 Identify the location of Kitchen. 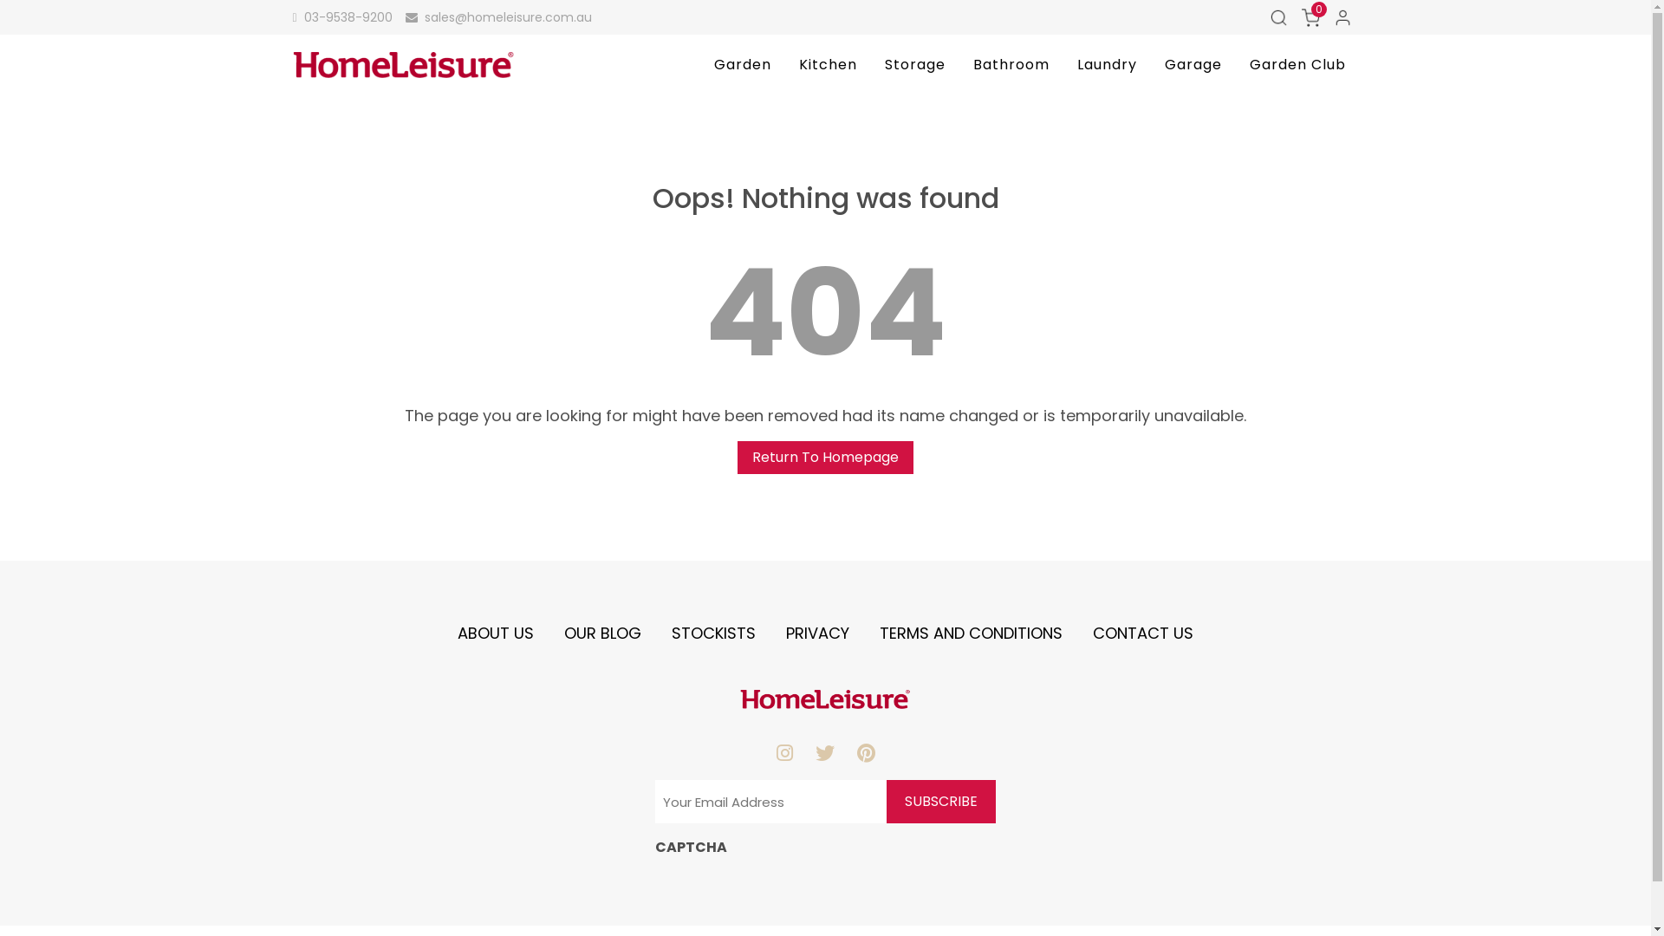
(828, 65).